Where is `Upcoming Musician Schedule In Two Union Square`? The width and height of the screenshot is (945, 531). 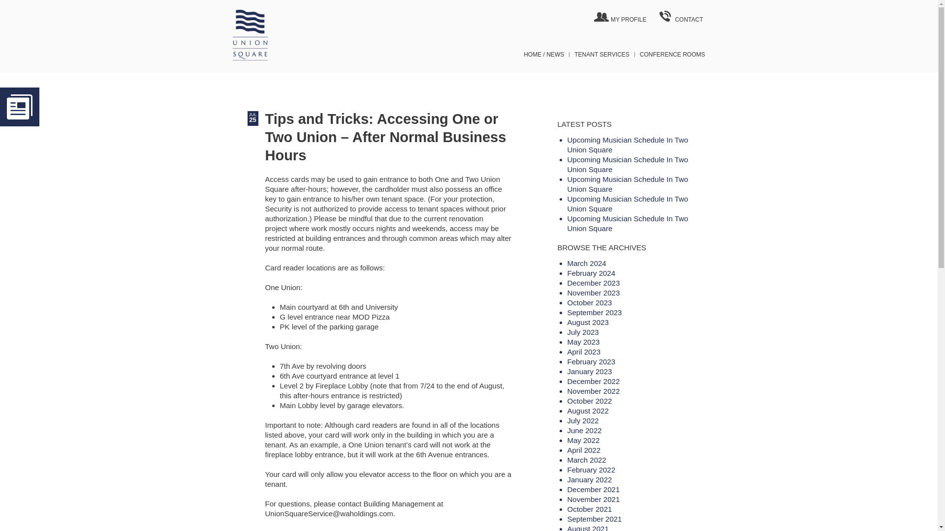
Upcoming Musician Schedule In Two Union Square is located at coordinates (627, 223).